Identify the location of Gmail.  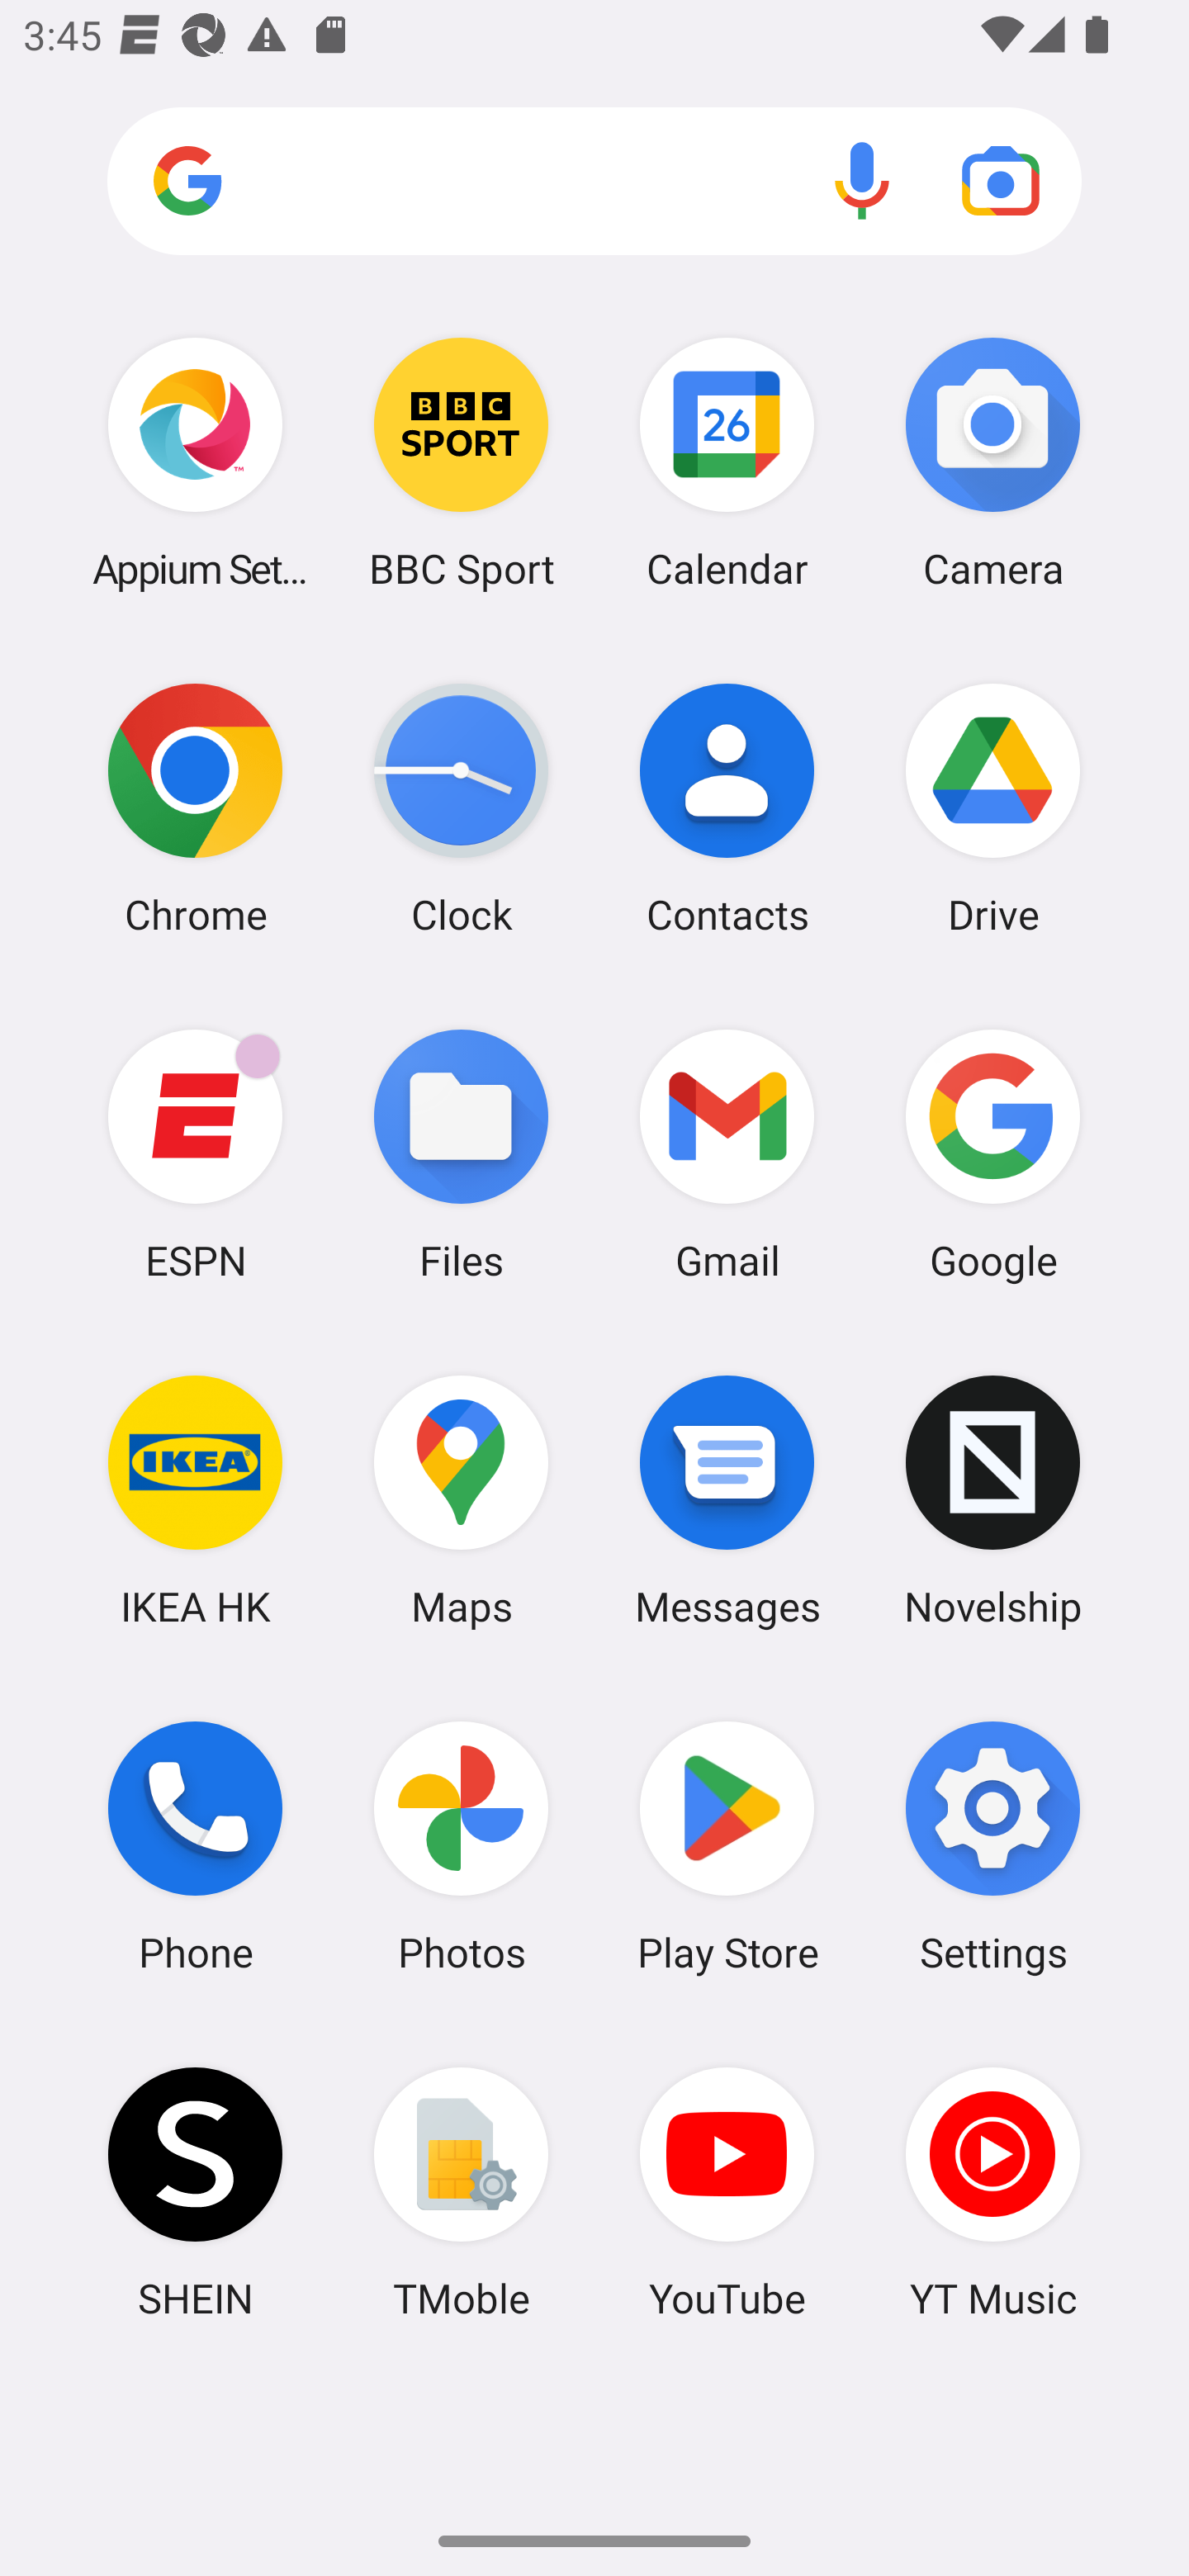
(727, 1153).